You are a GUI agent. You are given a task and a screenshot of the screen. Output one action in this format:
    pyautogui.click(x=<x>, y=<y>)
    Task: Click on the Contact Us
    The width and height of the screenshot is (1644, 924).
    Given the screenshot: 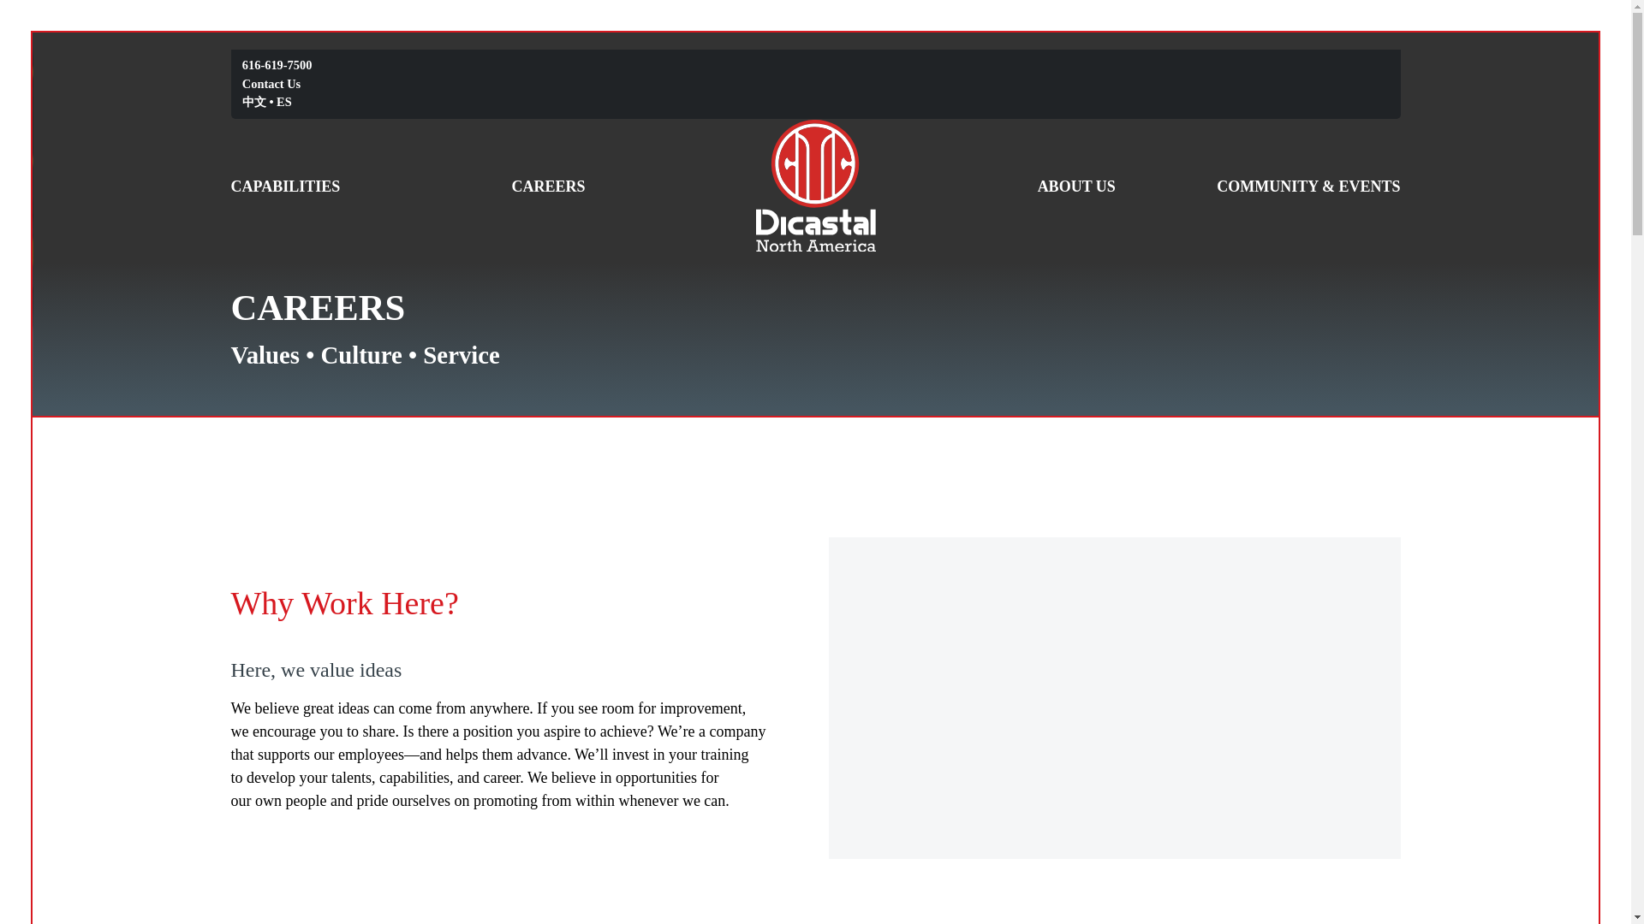 What is the action you would take?
    pyautogui.click(x=271, y=84)
    